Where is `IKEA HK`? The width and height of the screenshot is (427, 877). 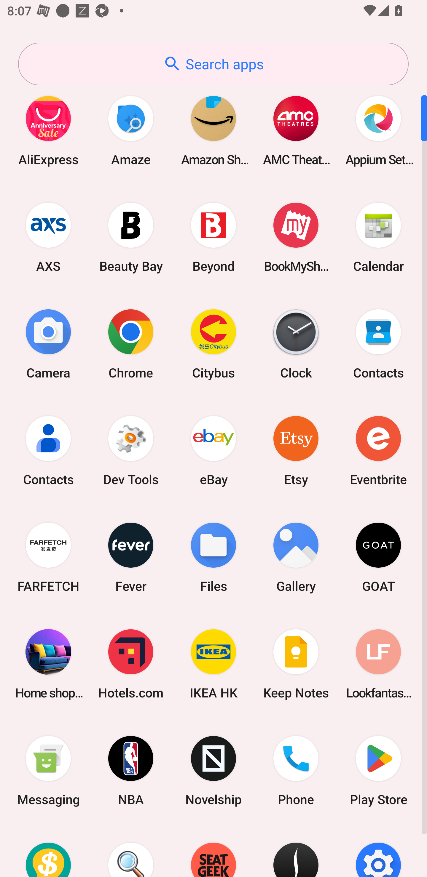
IKEA HK is located at coordinates (213, 664).